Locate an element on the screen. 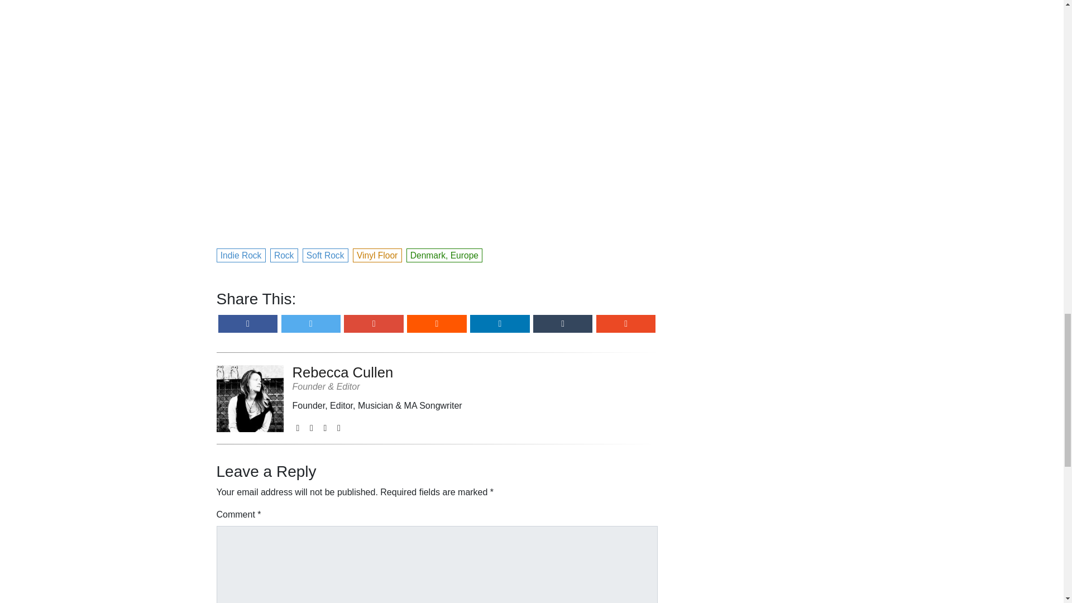 The height and width of the screenshot is (603, 1072). Rebecca Cullen is located at coordinates (377, 372).